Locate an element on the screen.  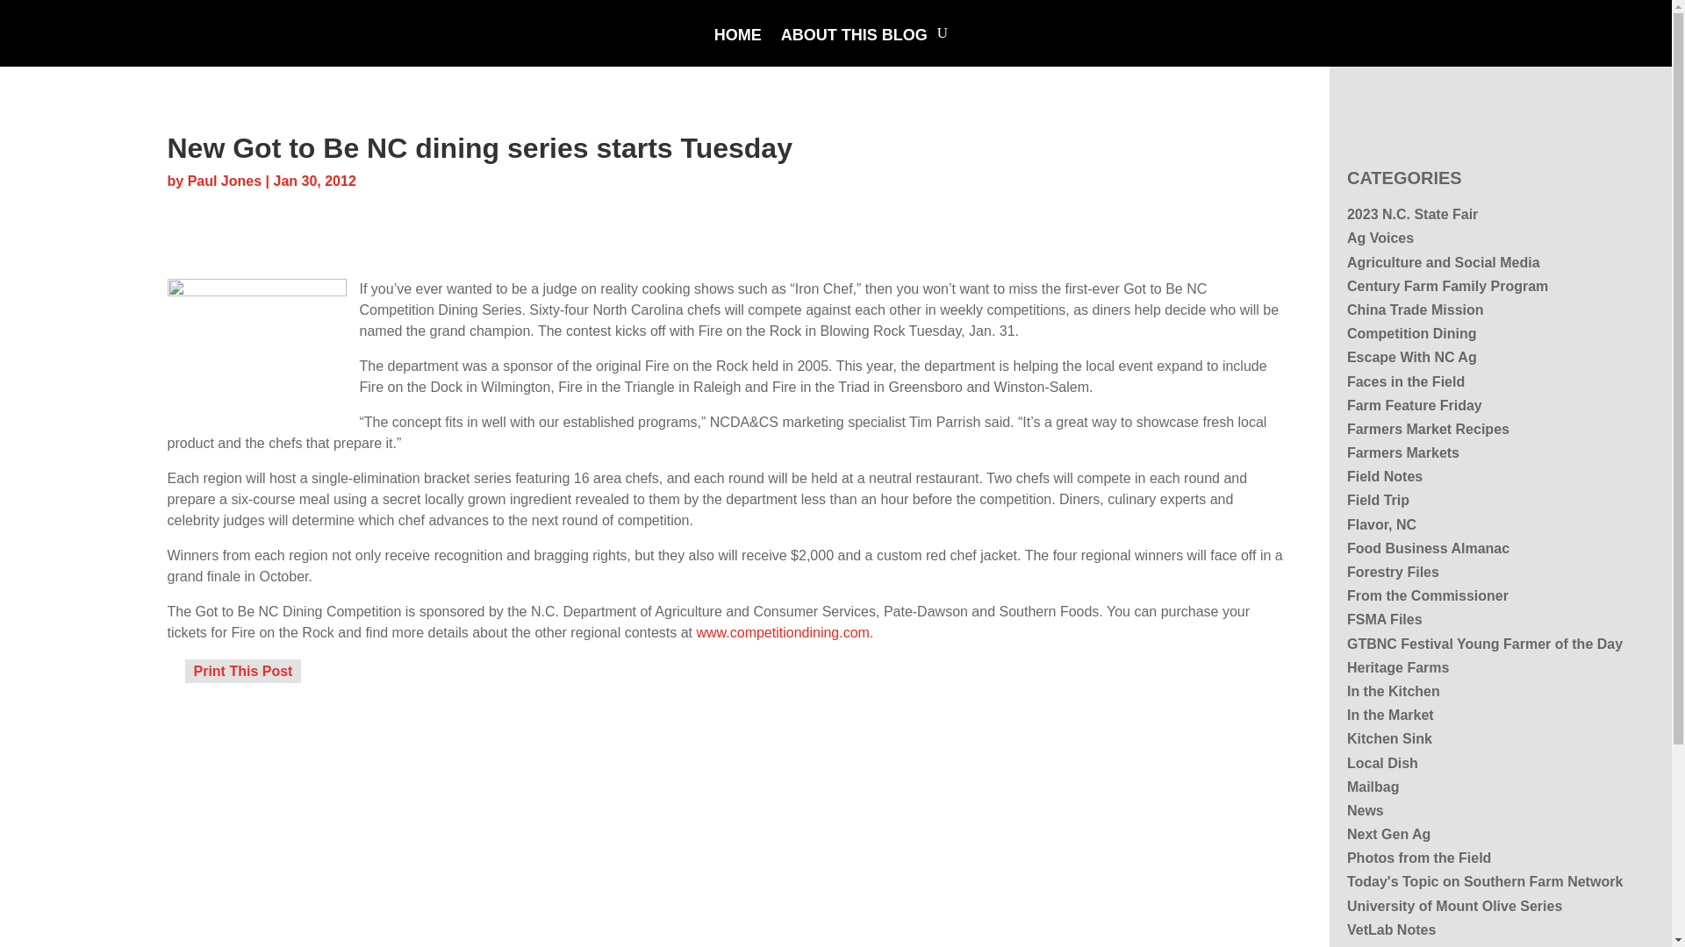
Ag Voices is located at coordinates (1380, 238).